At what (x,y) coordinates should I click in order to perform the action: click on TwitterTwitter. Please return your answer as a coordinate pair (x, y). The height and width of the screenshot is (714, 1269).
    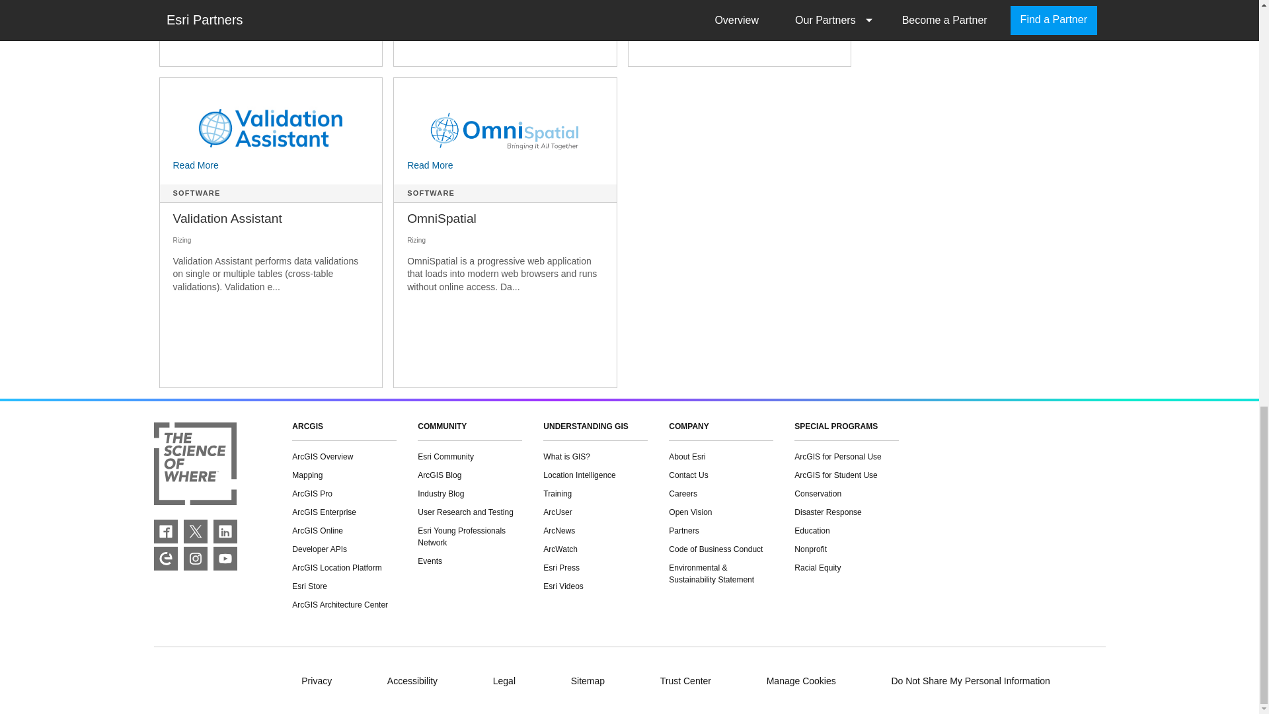
    Looking at the image, I should click on (196, 530).